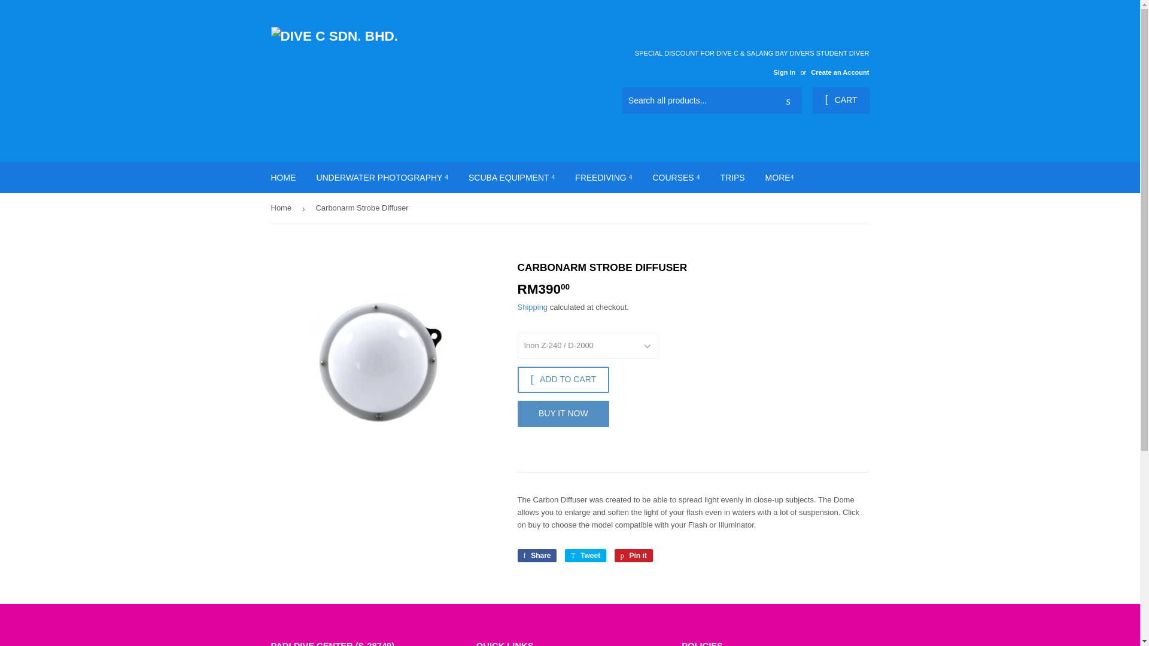  What do you see at coordinates (536, 555) in the screenshot?
I see `Share on Facebook` at bounding box center [536, 555].